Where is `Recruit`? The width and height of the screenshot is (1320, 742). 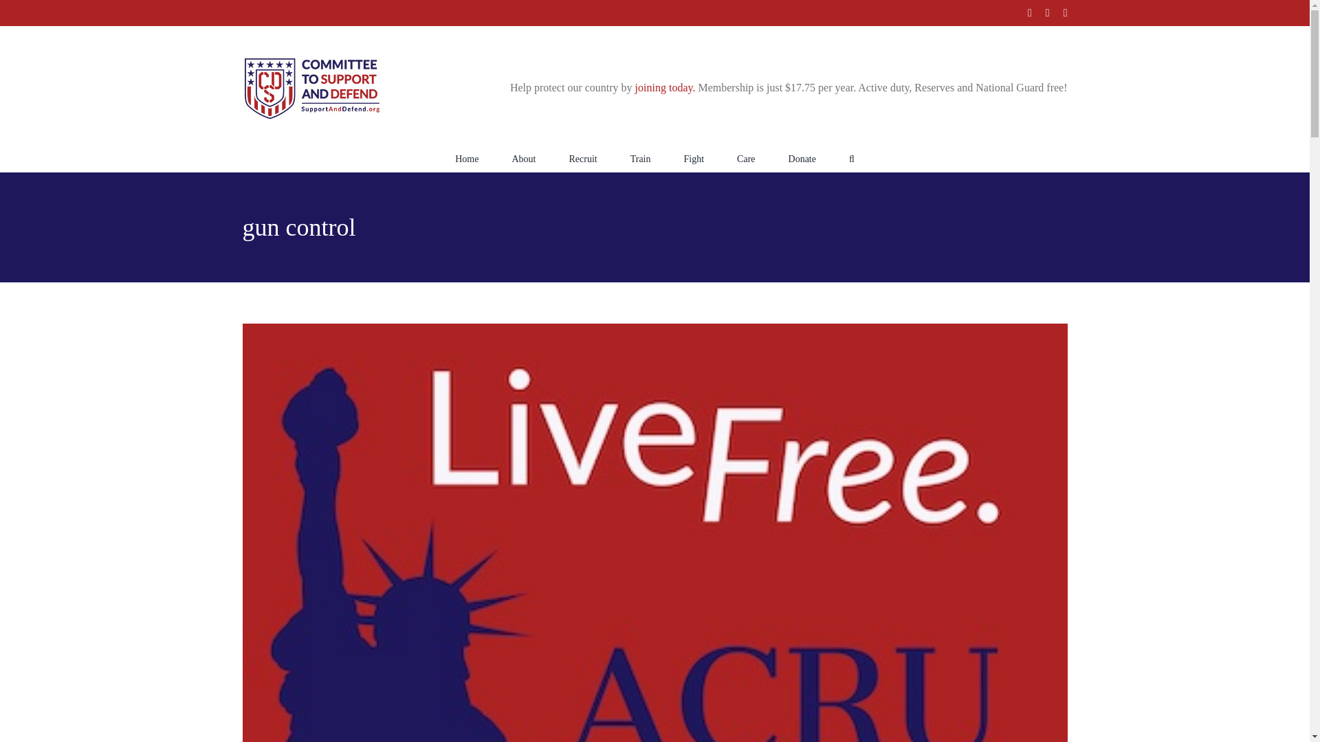
Recruit is located at coordinates (582, 157).